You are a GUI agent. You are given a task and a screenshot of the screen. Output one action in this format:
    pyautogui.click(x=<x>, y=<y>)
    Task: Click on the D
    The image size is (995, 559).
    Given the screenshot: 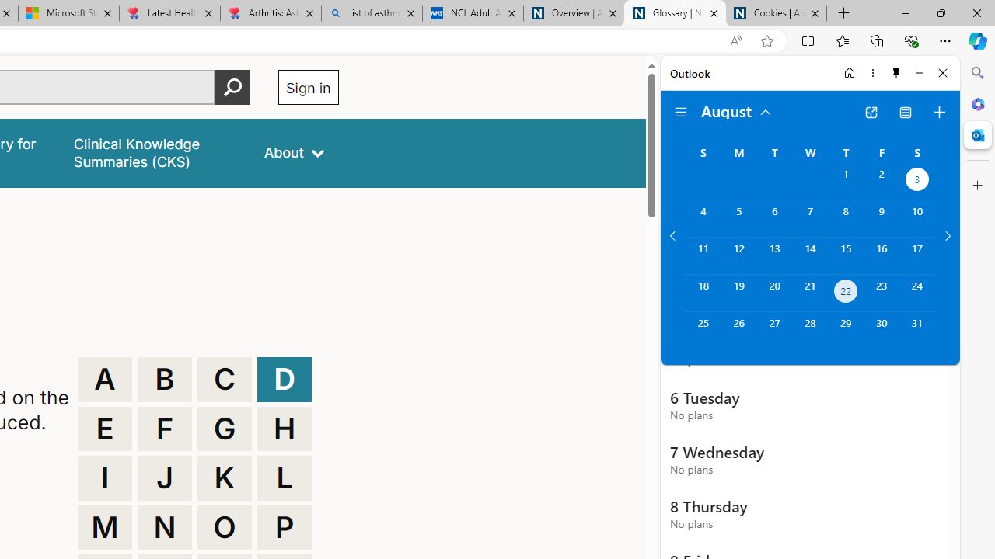 What is the action you would take?
    pyautogui.click(x=285, y=379)
    